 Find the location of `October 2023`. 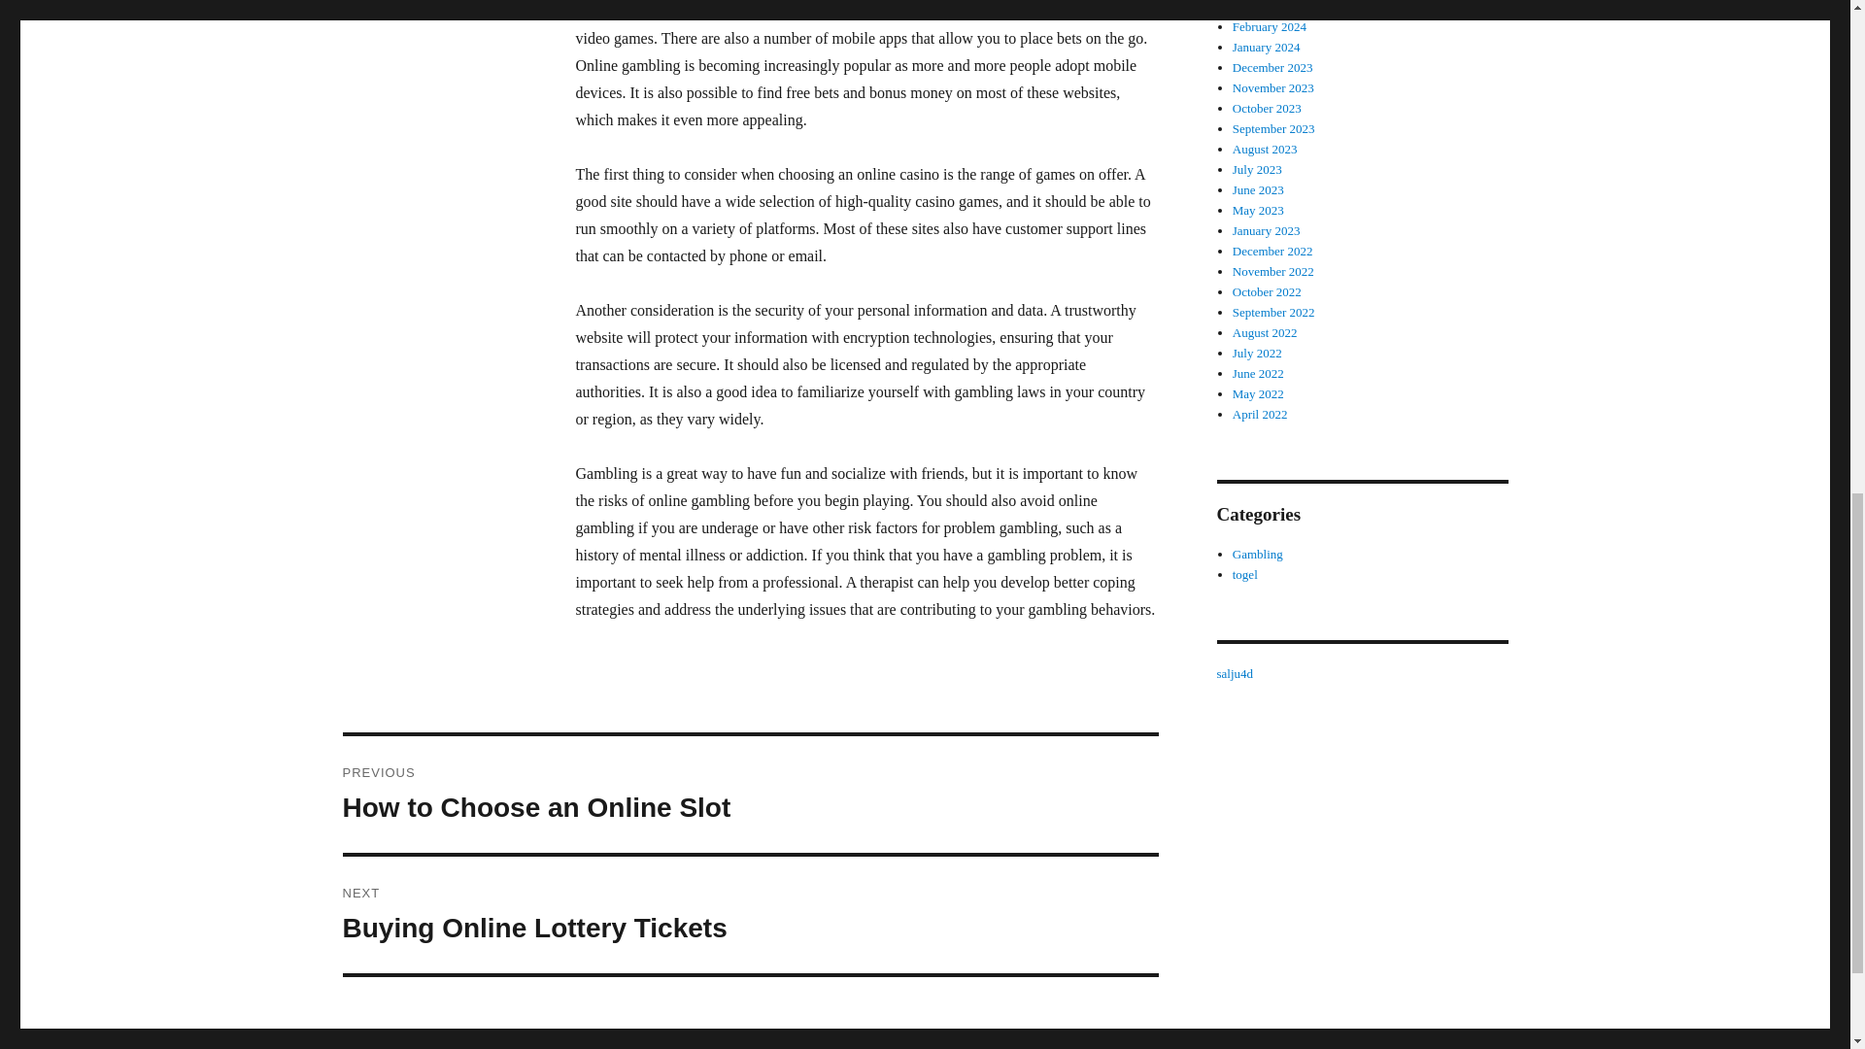

October 2023 is located at coordinates (750, 915).